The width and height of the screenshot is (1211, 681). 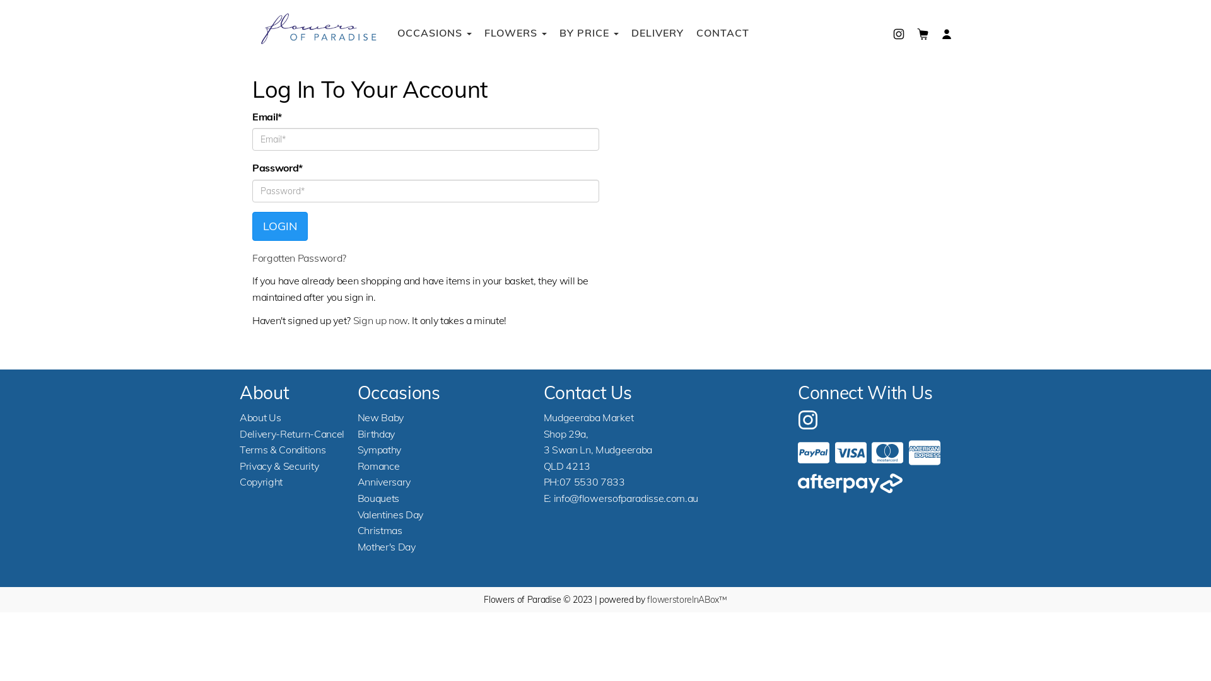 What do you see at coordinates (292, 434) in the screenshot?
I see `Delivery-Return-Cancel` at bounding box center [292, 434].